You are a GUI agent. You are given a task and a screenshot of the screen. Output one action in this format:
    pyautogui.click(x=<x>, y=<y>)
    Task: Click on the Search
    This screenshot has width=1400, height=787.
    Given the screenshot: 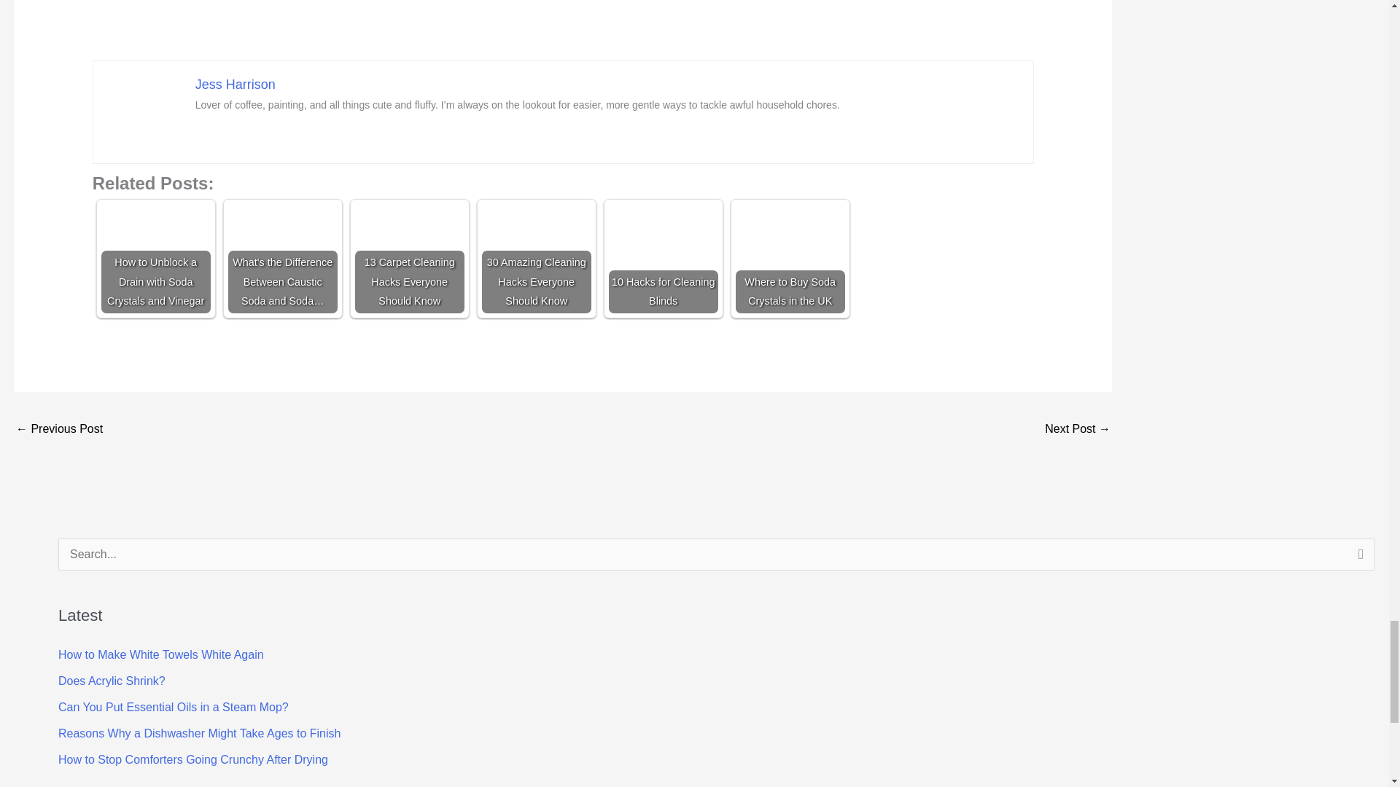 What is the action you would take?
    pyautogui.click(x=1358, y=558)
    